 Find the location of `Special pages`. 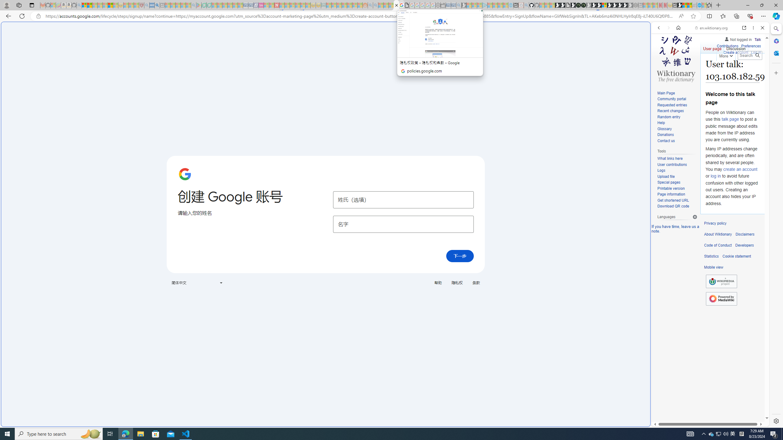

Special pages is located at coordinates (677, 182).